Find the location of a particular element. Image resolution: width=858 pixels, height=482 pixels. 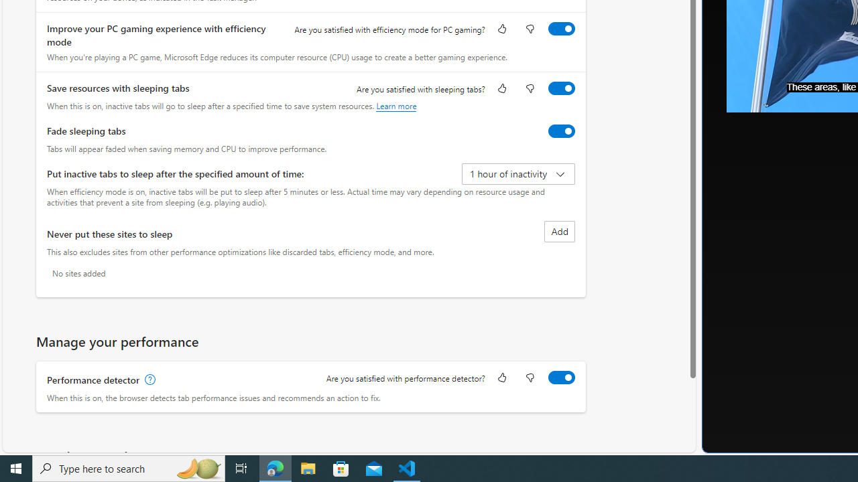

Performance detector, learn more is located at coordinates (149, 380).